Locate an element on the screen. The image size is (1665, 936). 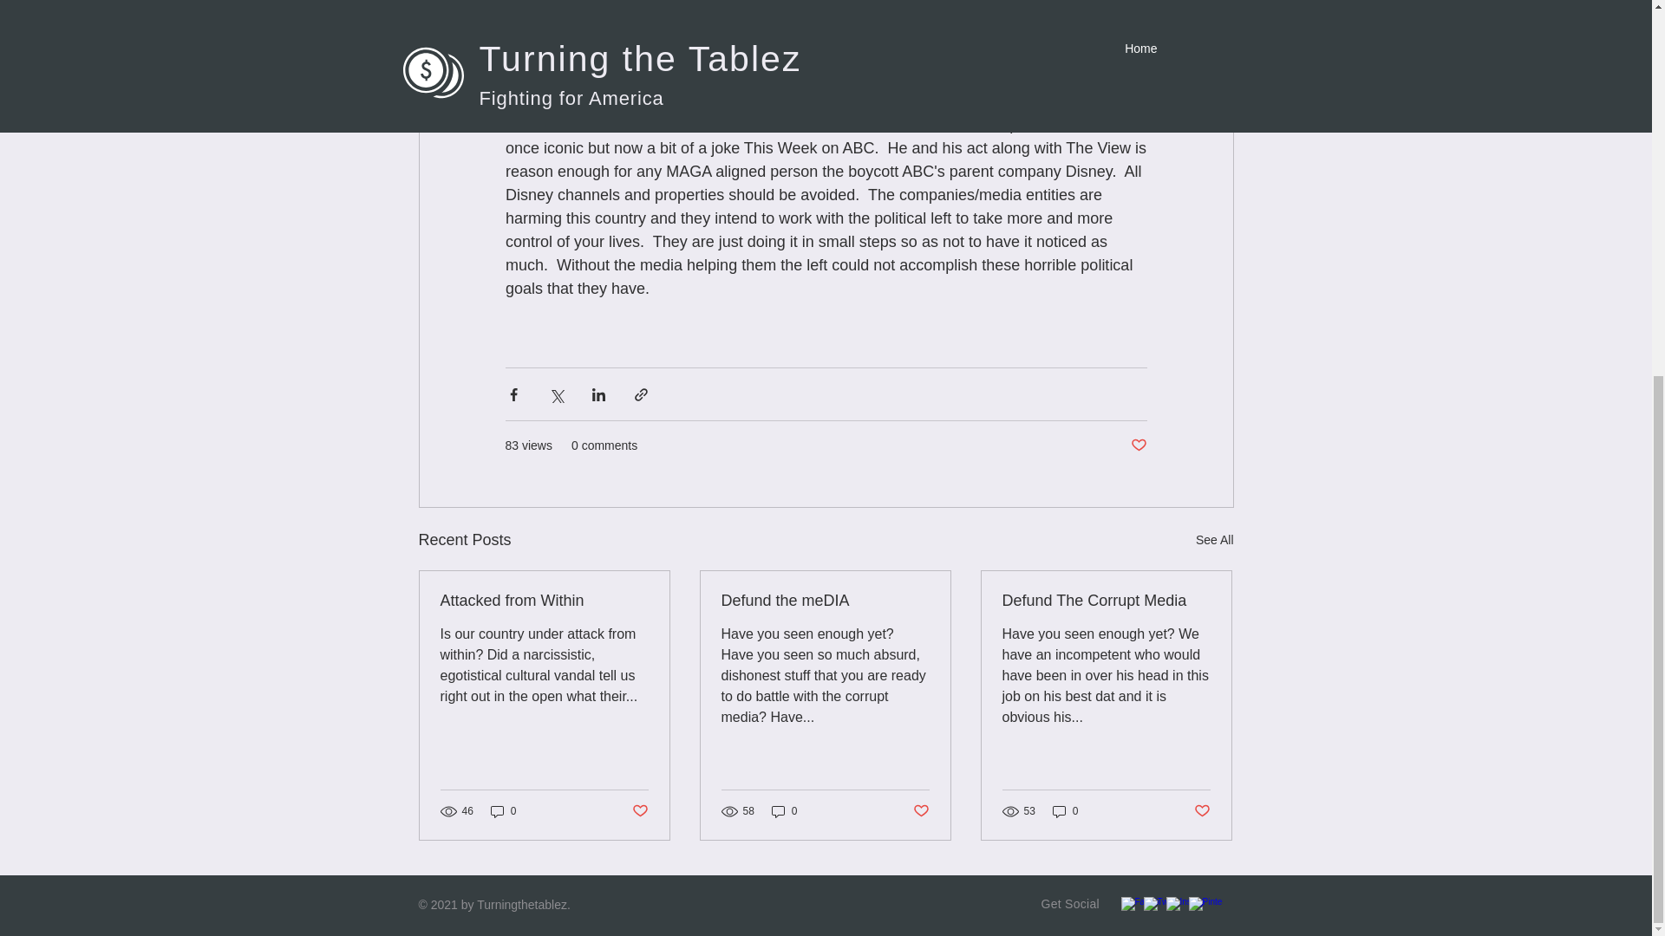
Defund The Corrupt Media is located at coordinates (1106, 601).